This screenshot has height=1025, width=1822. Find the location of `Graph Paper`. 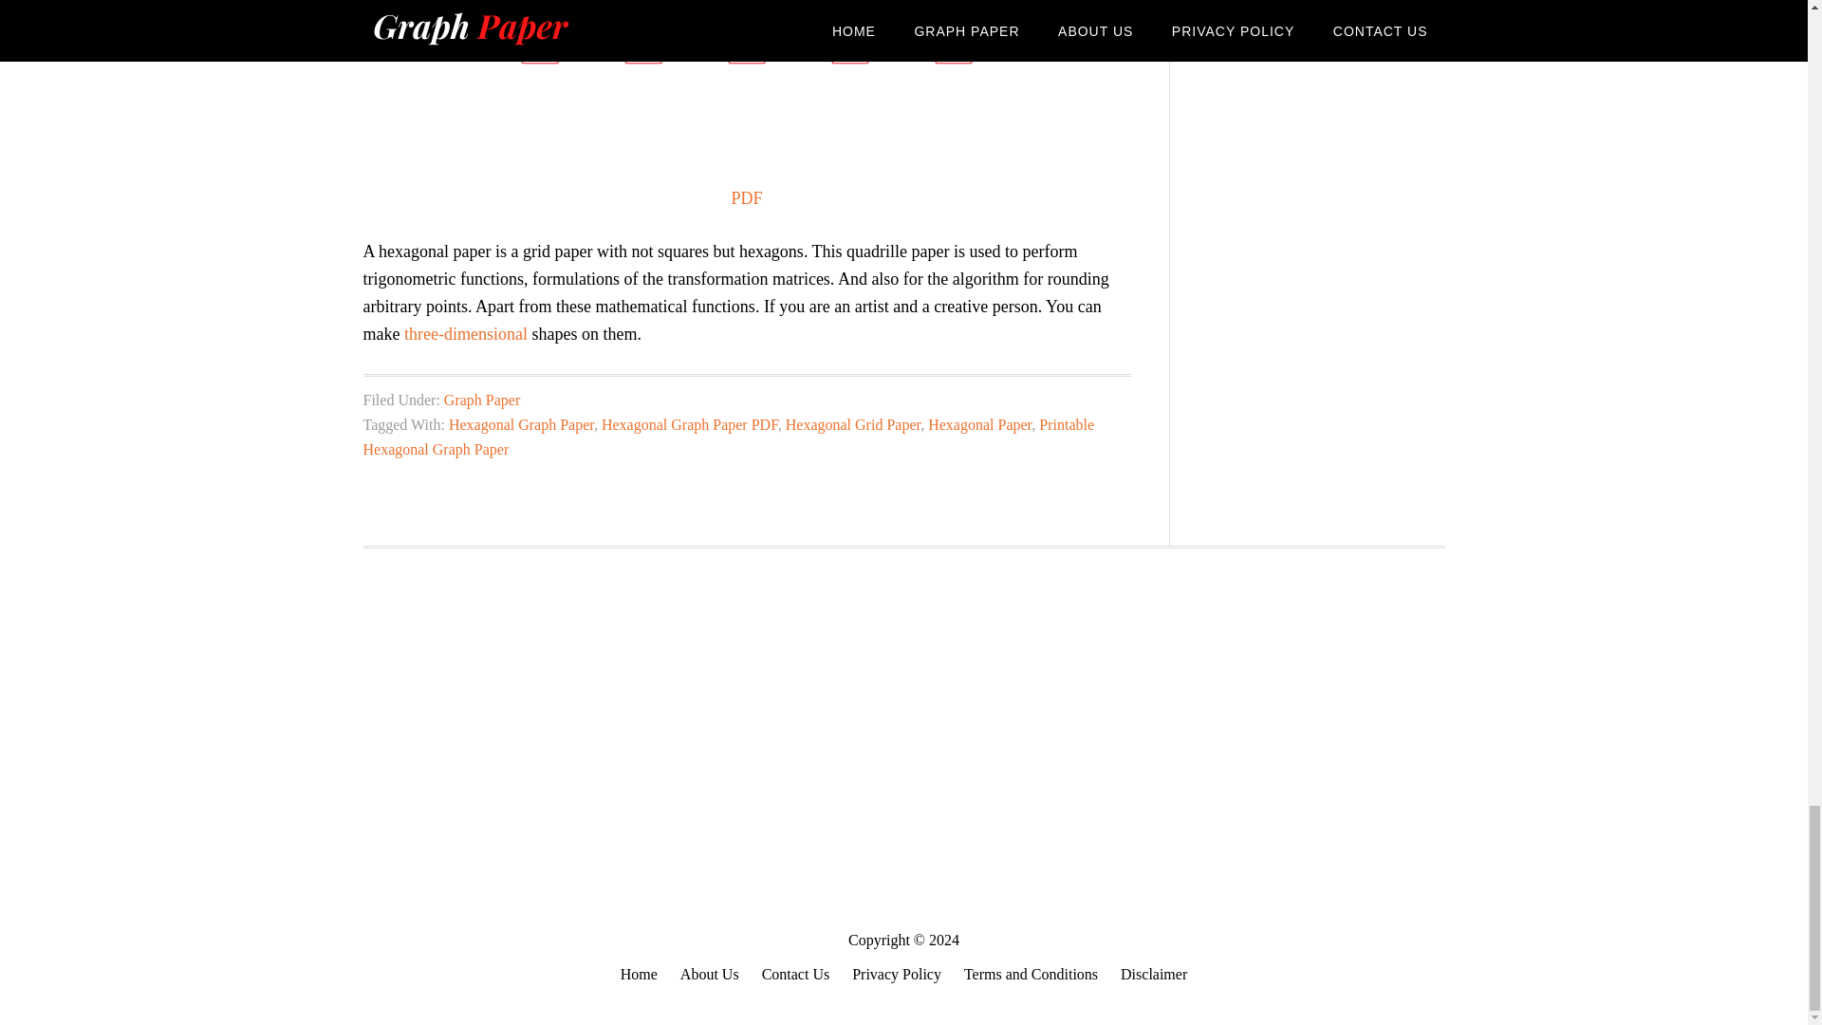

Graph Paper is located at coordinates (482, 399).